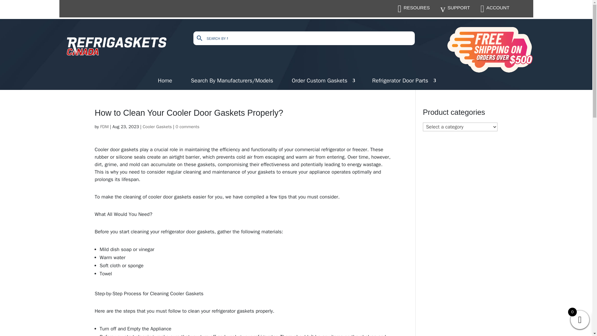 The height and width of the screenshot is (336, 597). Describe the element at coordinates (417, 7) in the screenshot. I see `RESOURES` at that location.